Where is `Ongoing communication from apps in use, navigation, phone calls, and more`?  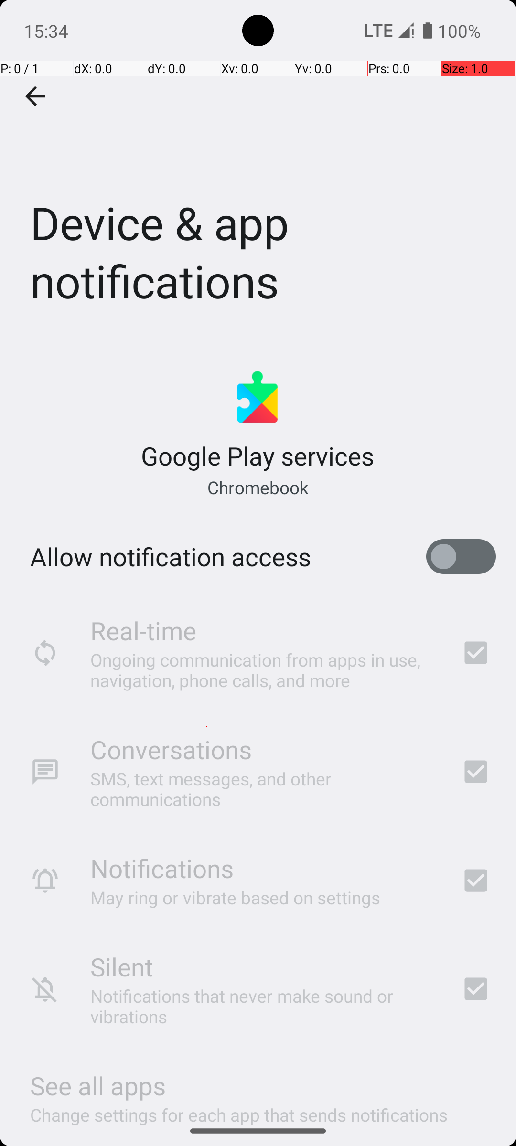
Ongoing communication from apps in use, navigation, phone calls, and more is located at coordinates (263, 669).